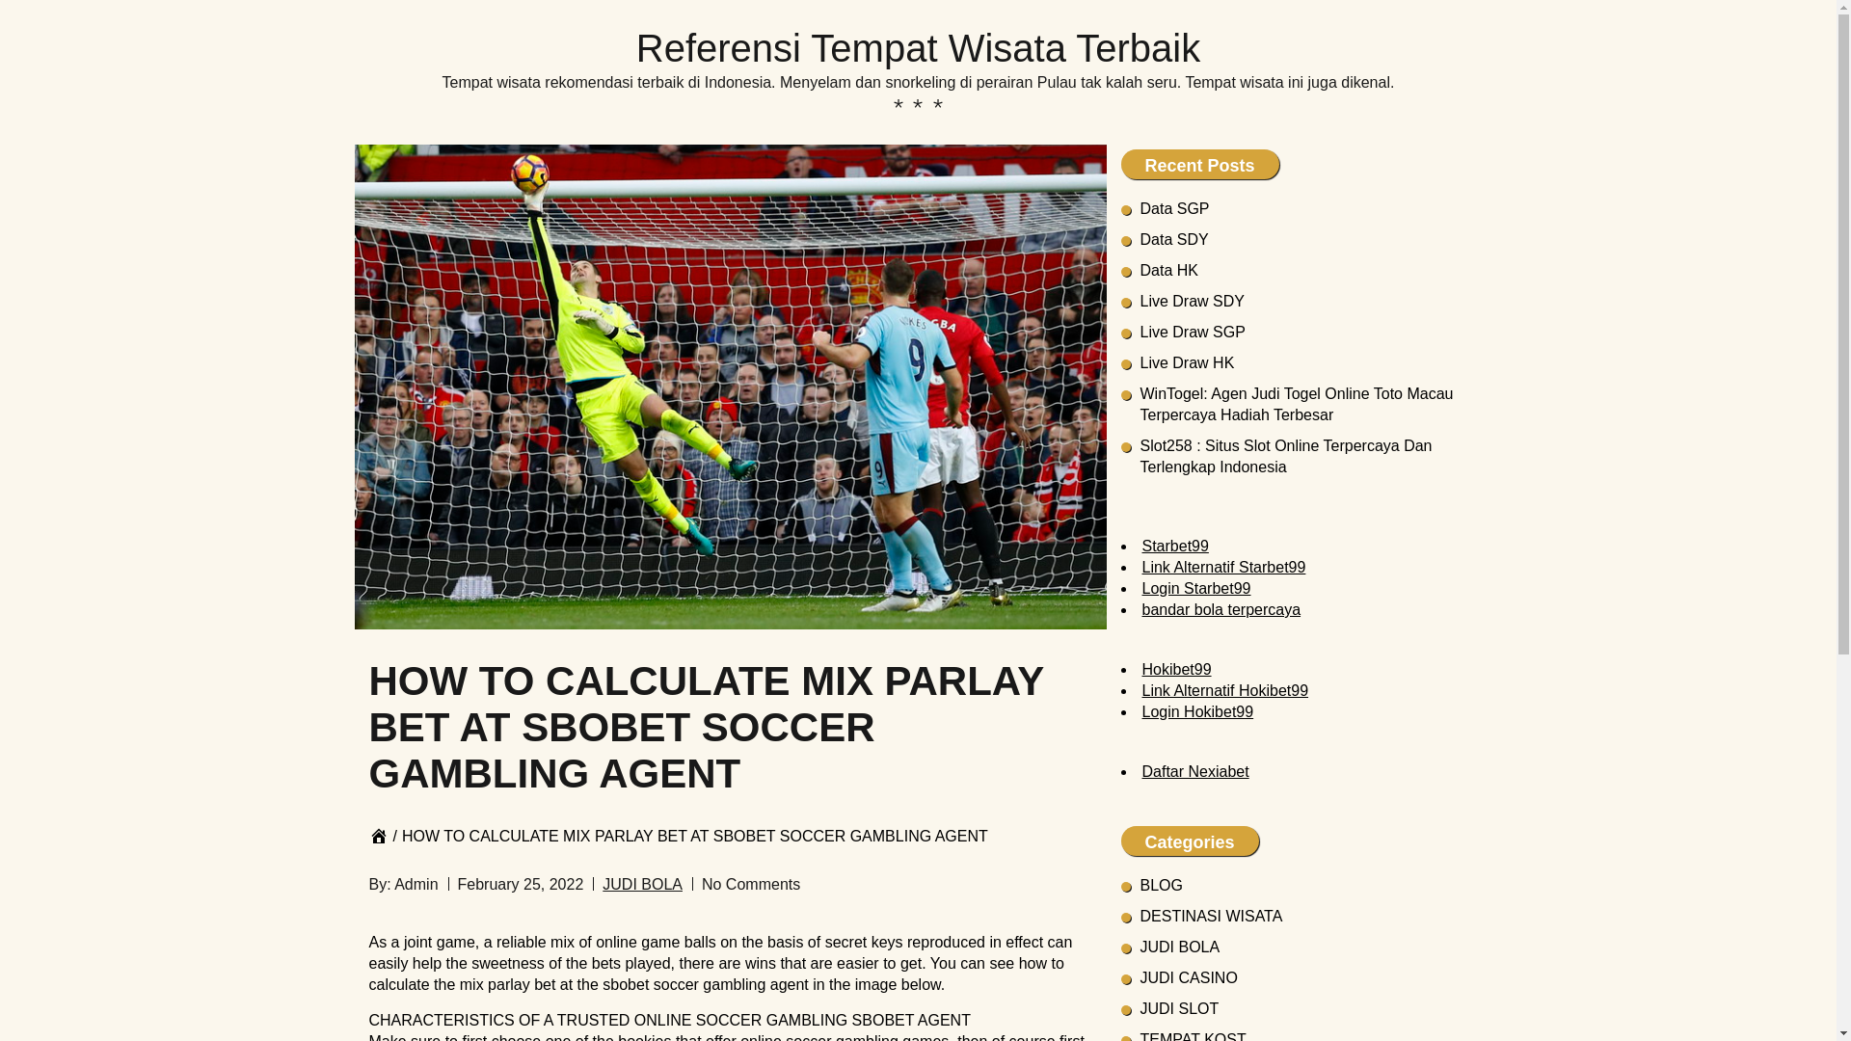 This screenshot has width=1851, height=1041. Describe the element at coordinates (1188, 977) in the screenshot. I see `JUDI CASINO` at that location.